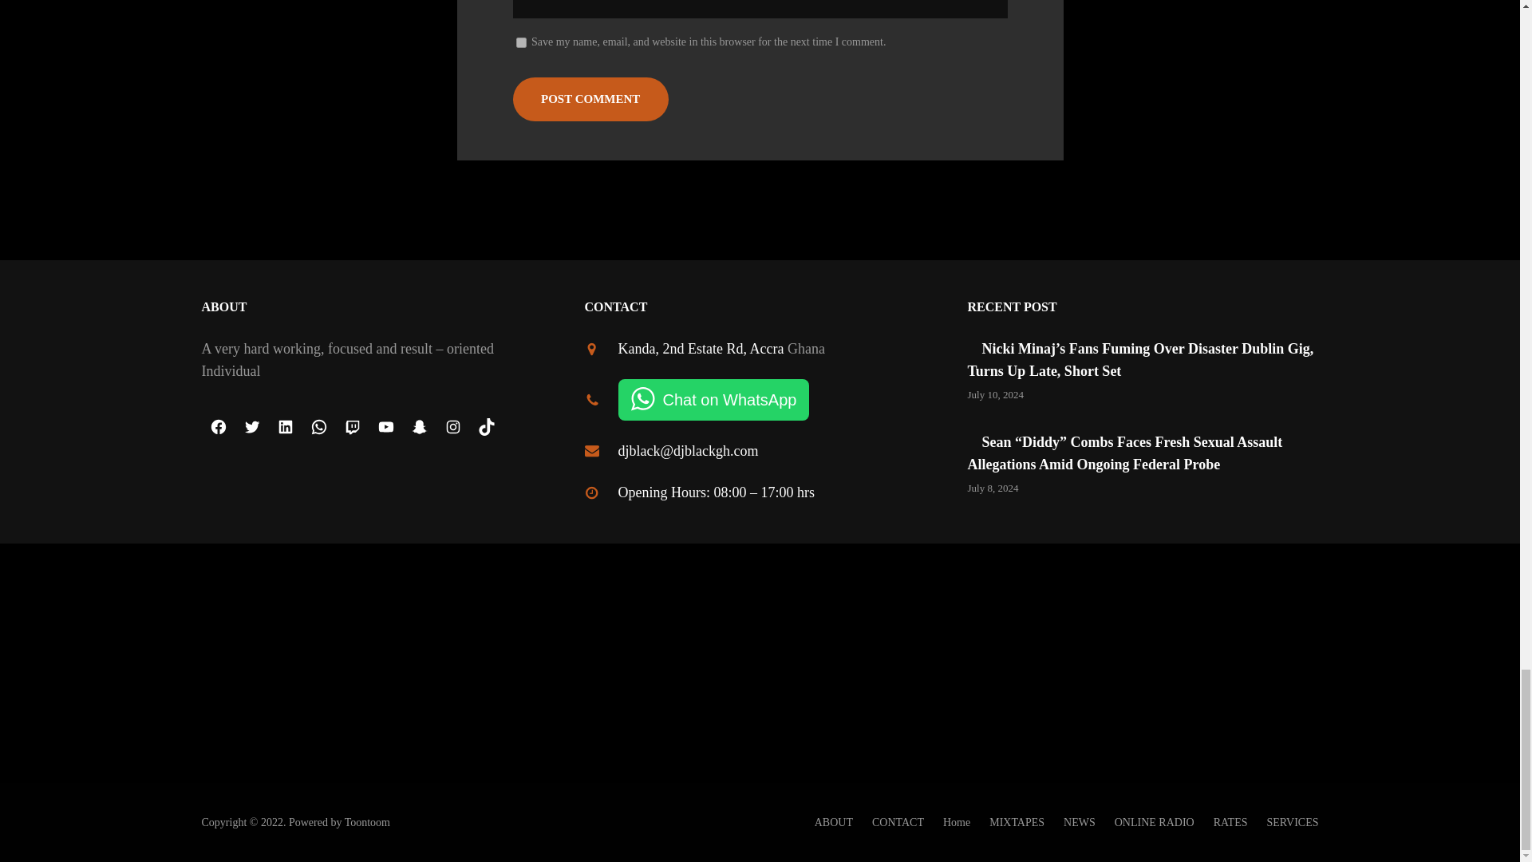  What do you see at coordinates (217, 427) in the screenshot?
I see `Facebook` at bounding box center [217, 427].